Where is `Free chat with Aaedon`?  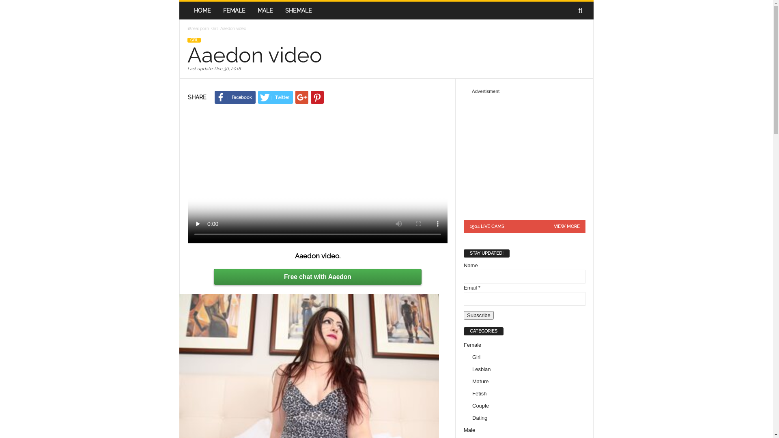
Free chat with Aaedon is located at coordinates (318, 277).